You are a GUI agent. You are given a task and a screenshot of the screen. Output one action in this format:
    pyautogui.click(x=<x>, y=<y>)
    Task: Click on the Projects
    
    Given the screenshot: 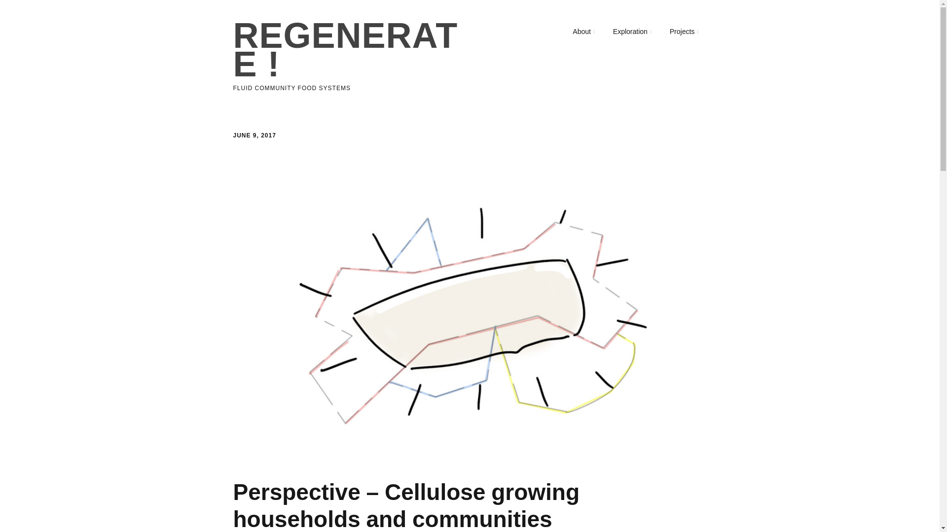 What is the action you would take?
    pyautogui.click(x=684, y=32)
    